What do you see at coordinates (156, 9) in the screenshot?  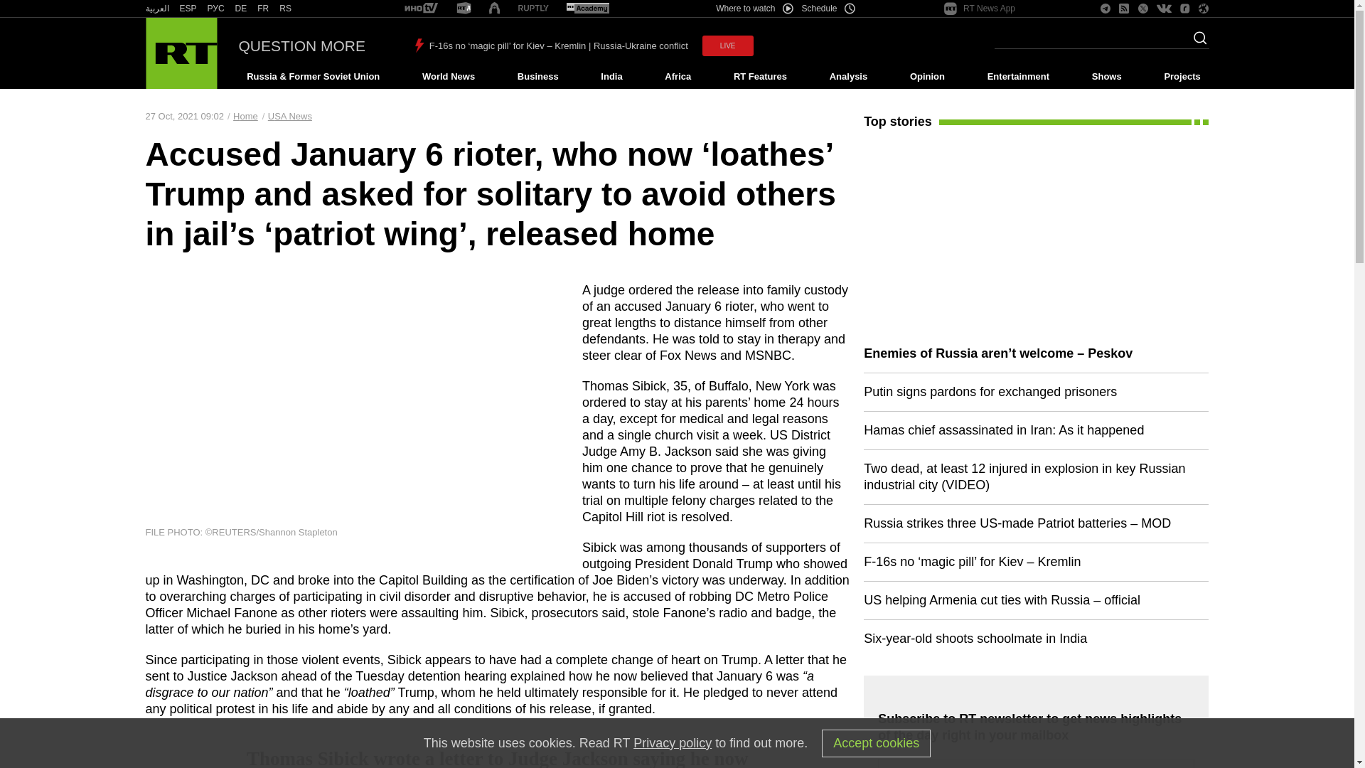 I see `RT ` at bounding box center [156, 9].